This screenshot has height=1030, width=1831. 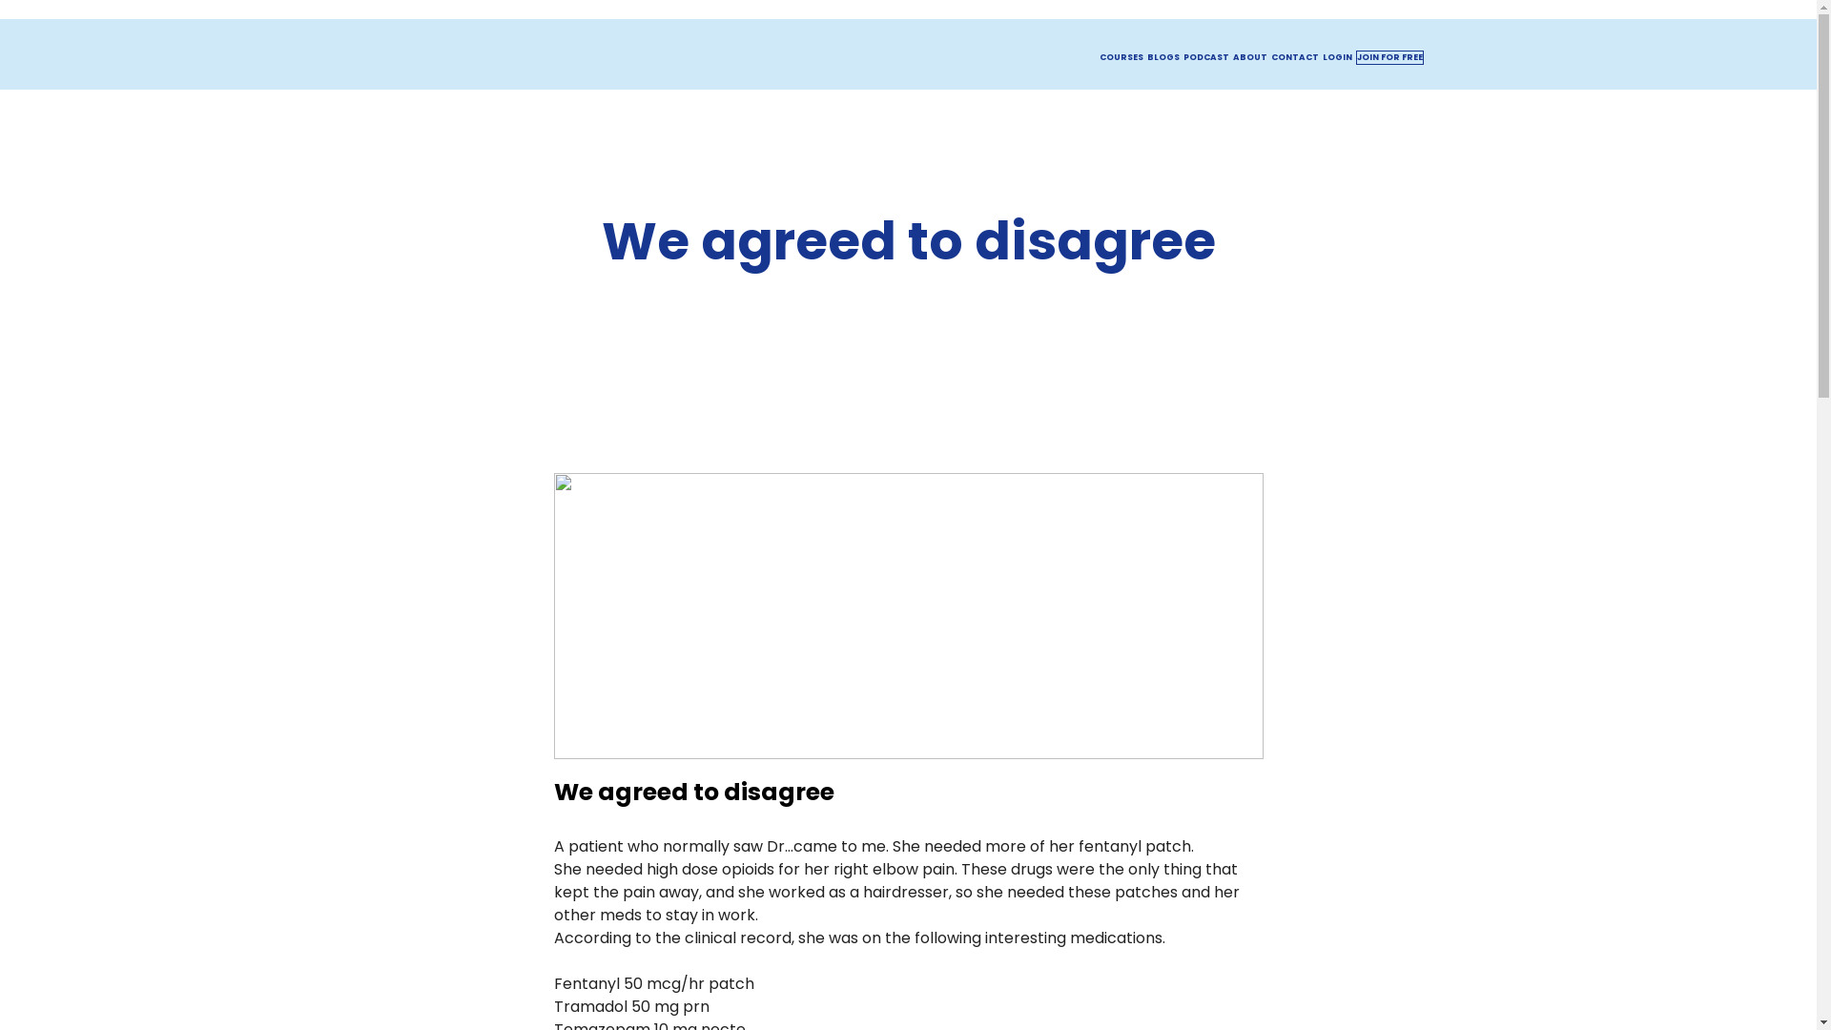 I want to click on LOGIN, so click(x=1337, y=57).